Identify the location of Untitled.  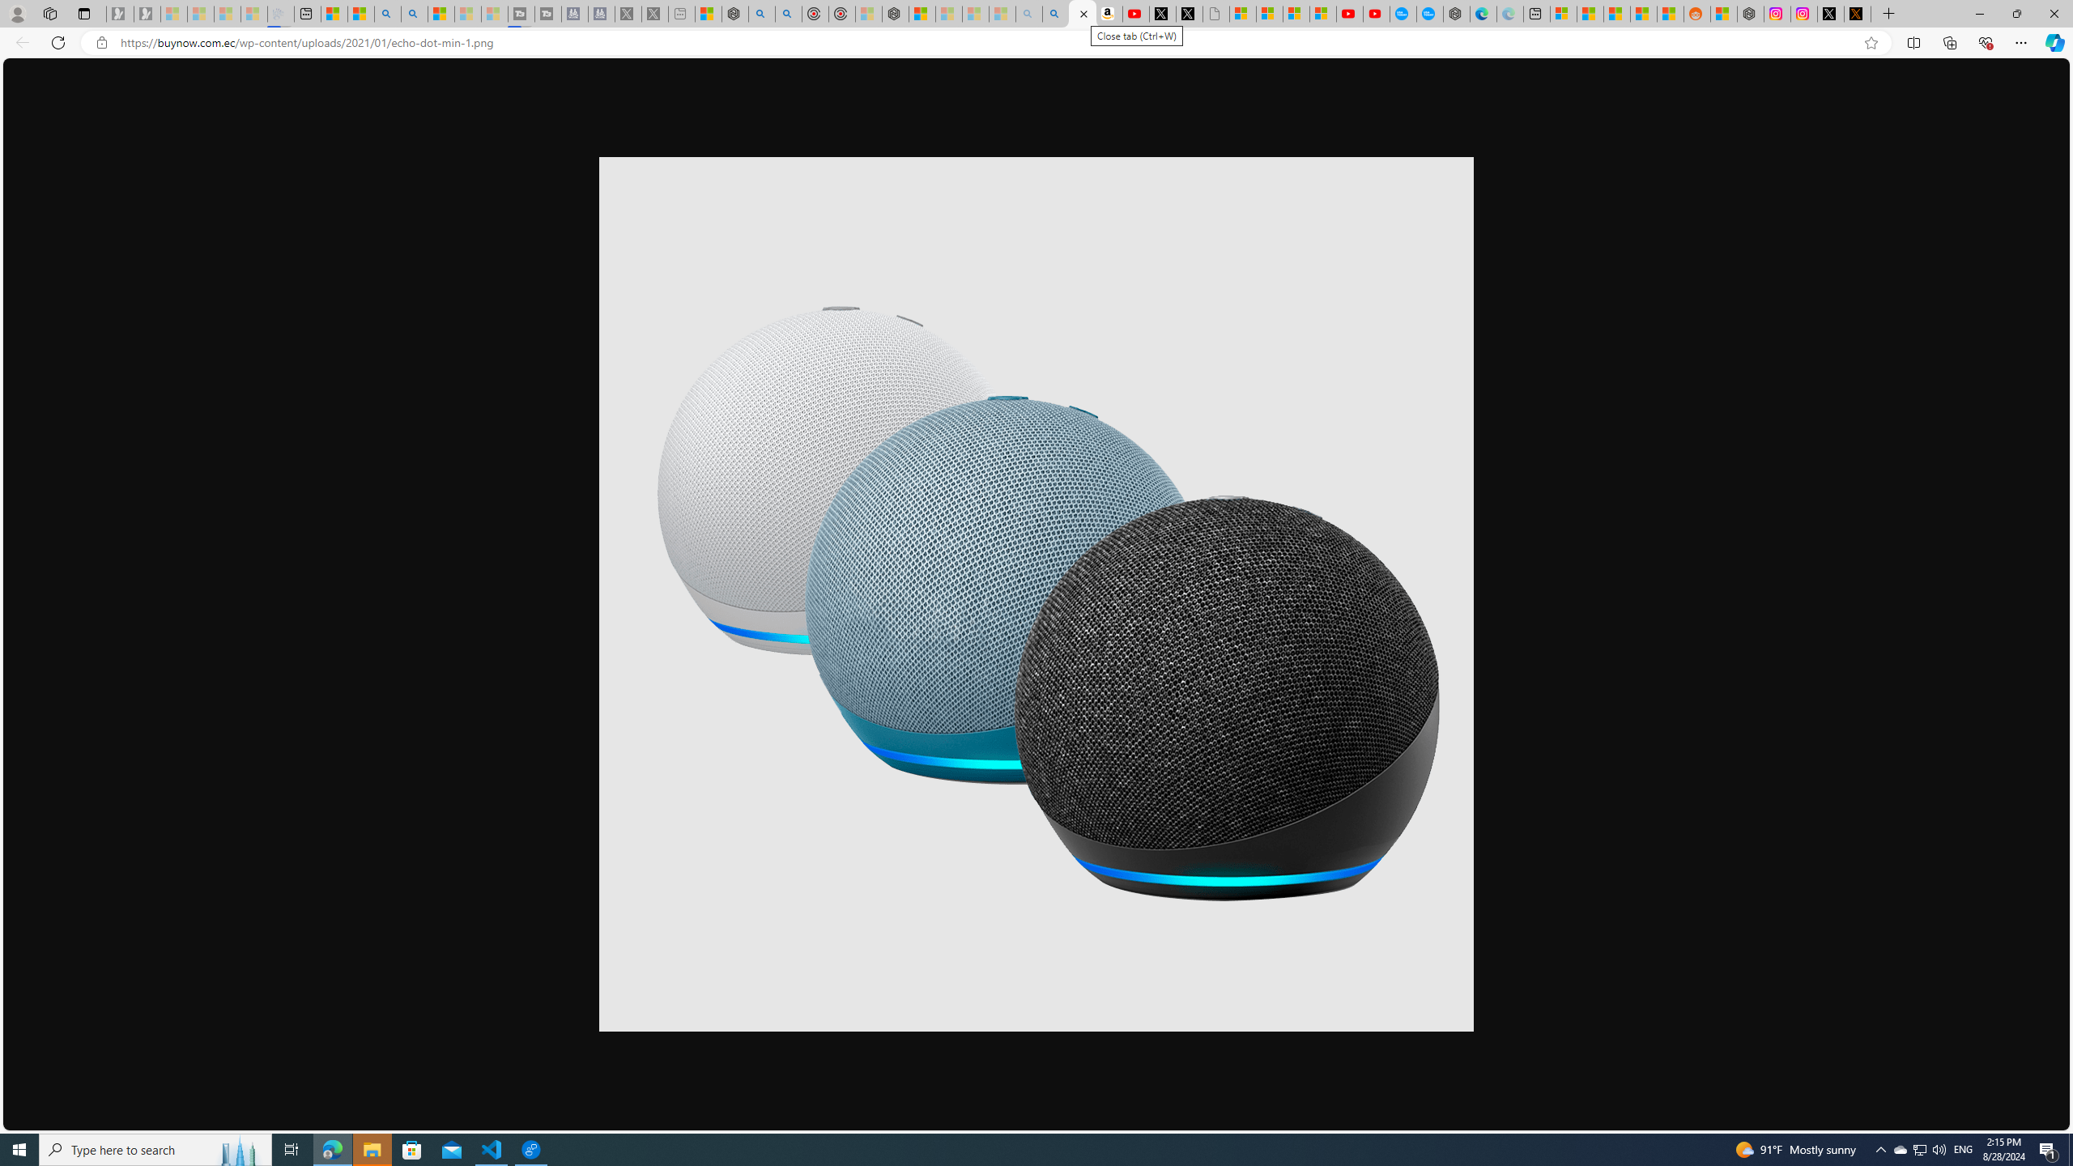
(1215, 14).